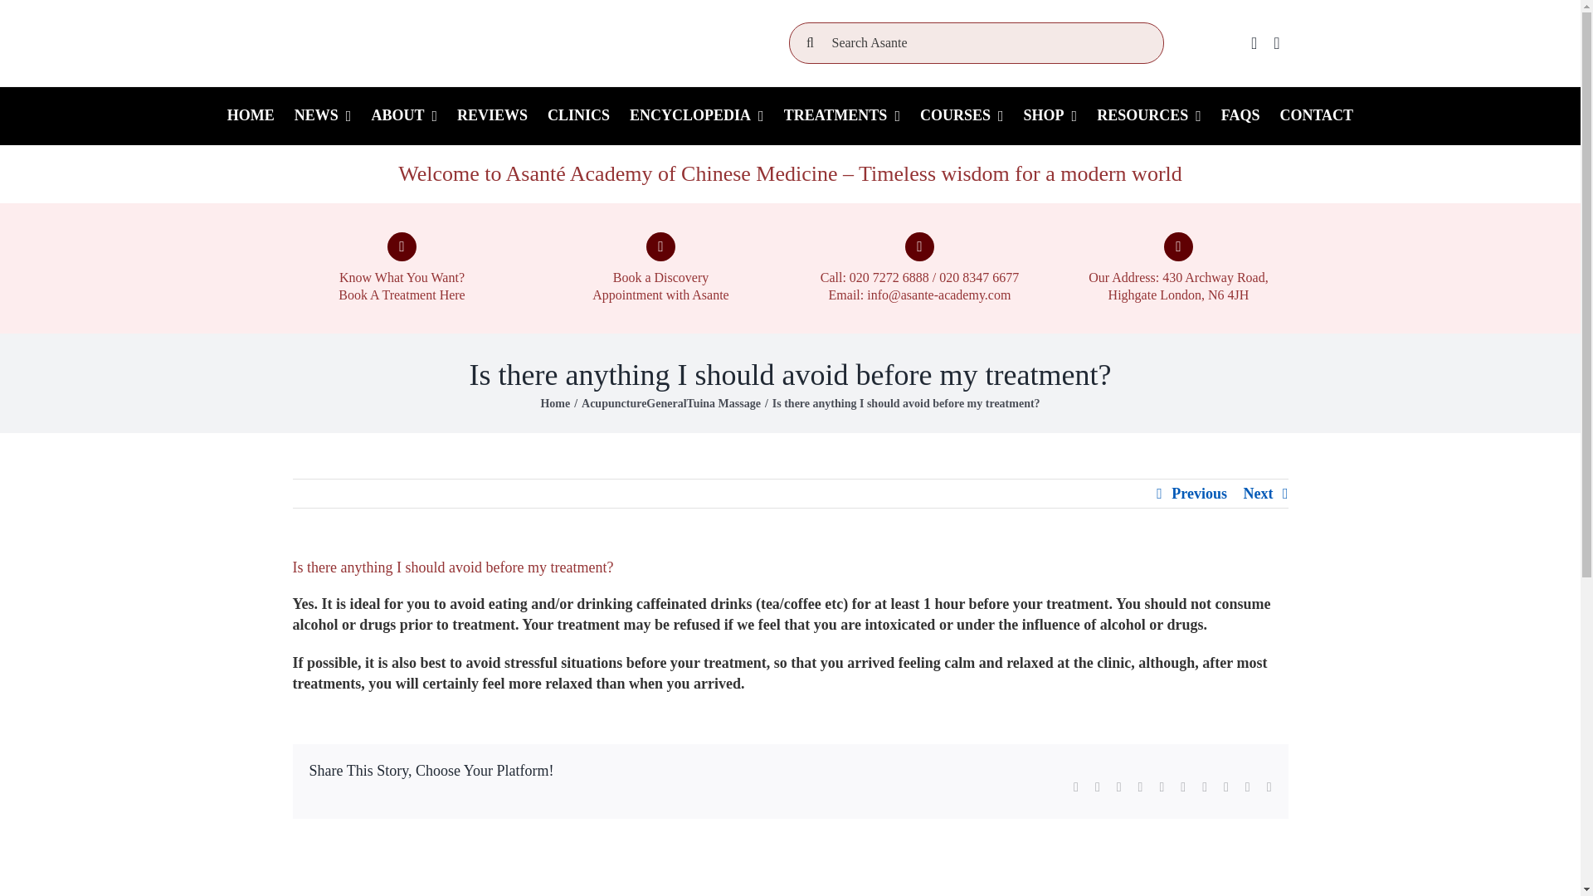 This screenshot has width=1593, height=896. What do you see at coordinates (493, 115) in the screenshot?
I see `REVIEWS` at bounding box center [493, 115].